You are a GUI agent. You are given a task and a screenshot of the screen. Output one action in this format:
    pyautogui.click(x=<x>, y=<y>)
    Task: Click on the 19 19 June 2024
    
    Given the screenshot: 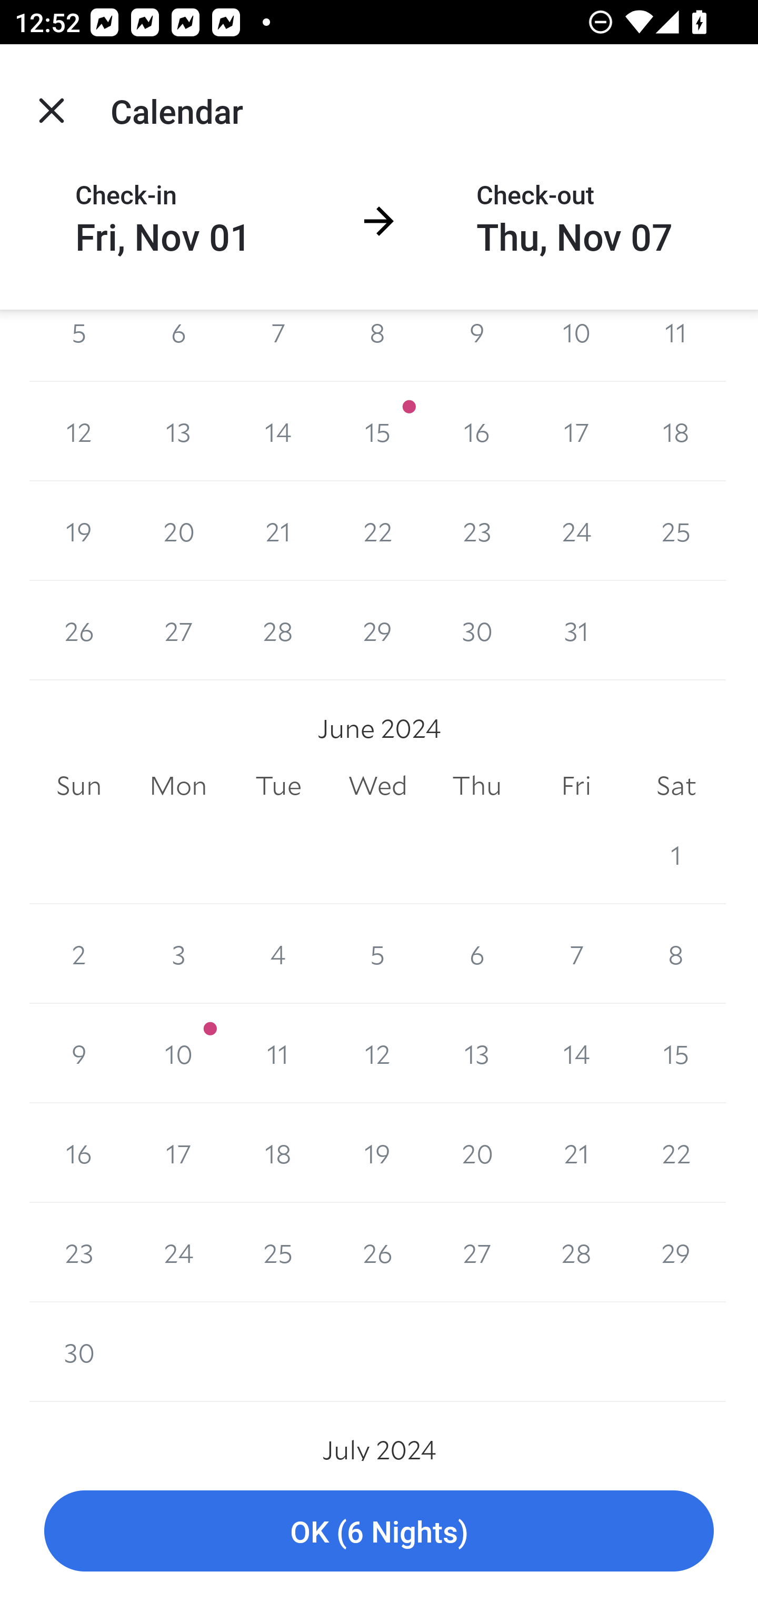 What is the action you would take?
    pyautogui.click(x=378, y=1152)
    